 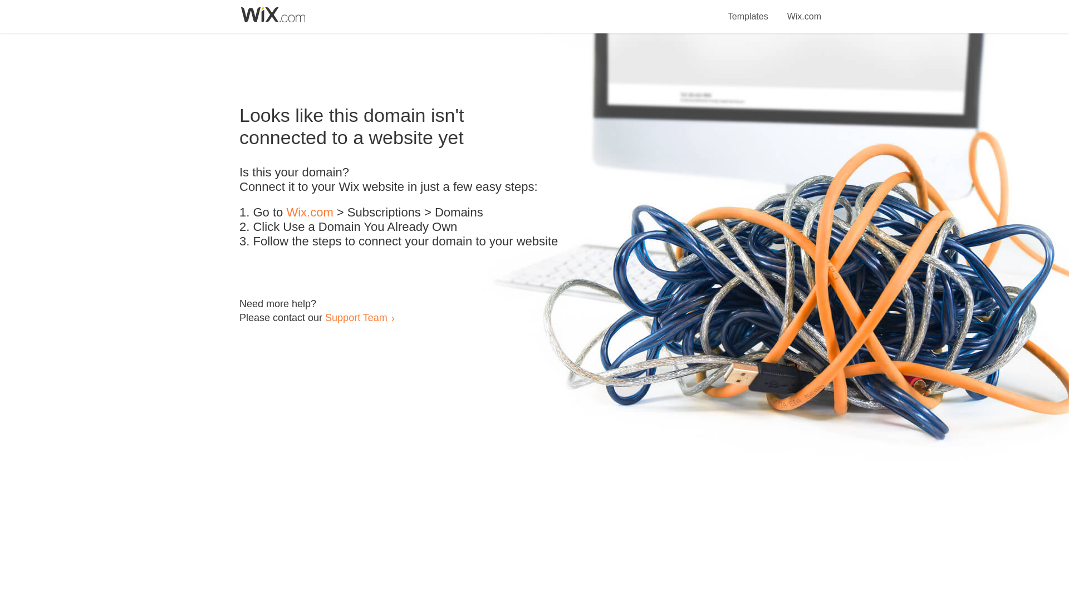 I want to click on Wix.com, so click(x=310, y=213).